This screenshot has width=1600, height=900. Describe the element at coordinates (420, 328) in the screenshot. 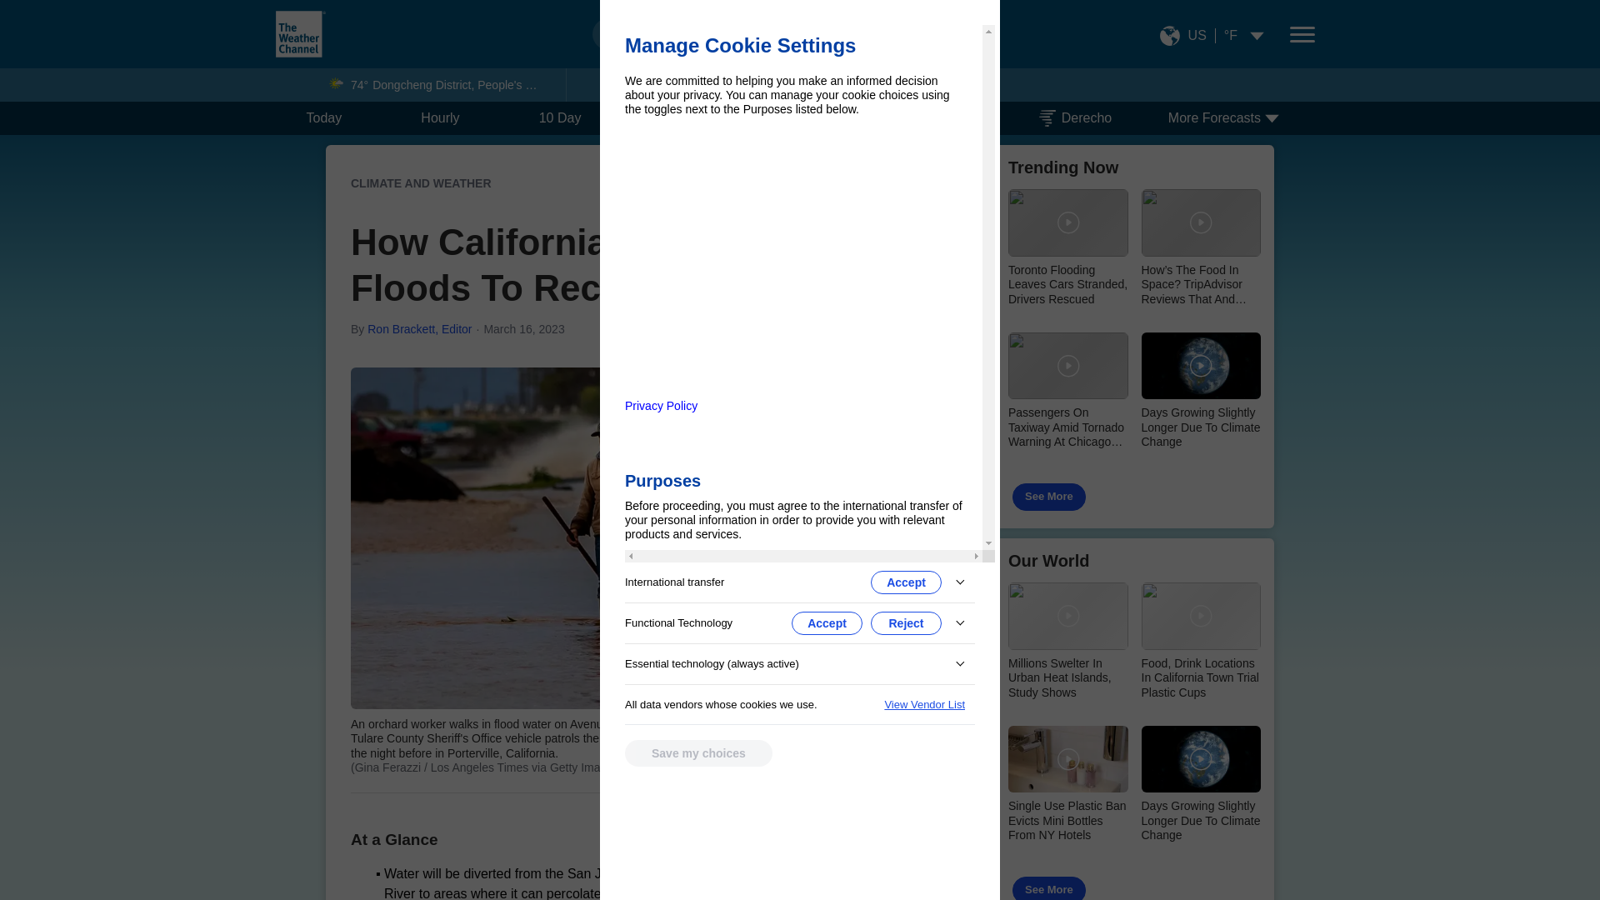

I see `Ron Brackett, Editor` at that location.